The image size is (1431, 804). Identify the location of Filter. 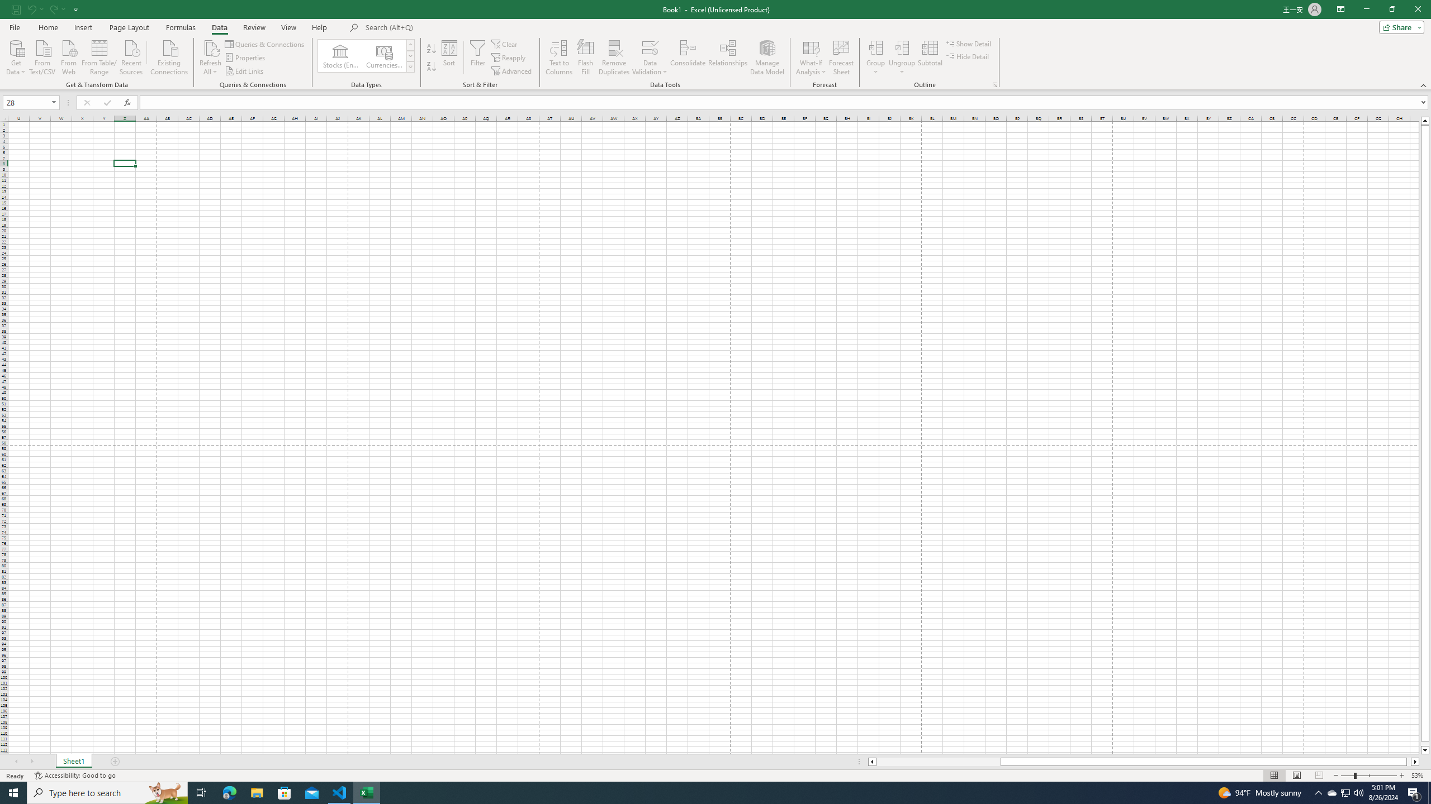
(477, 58).